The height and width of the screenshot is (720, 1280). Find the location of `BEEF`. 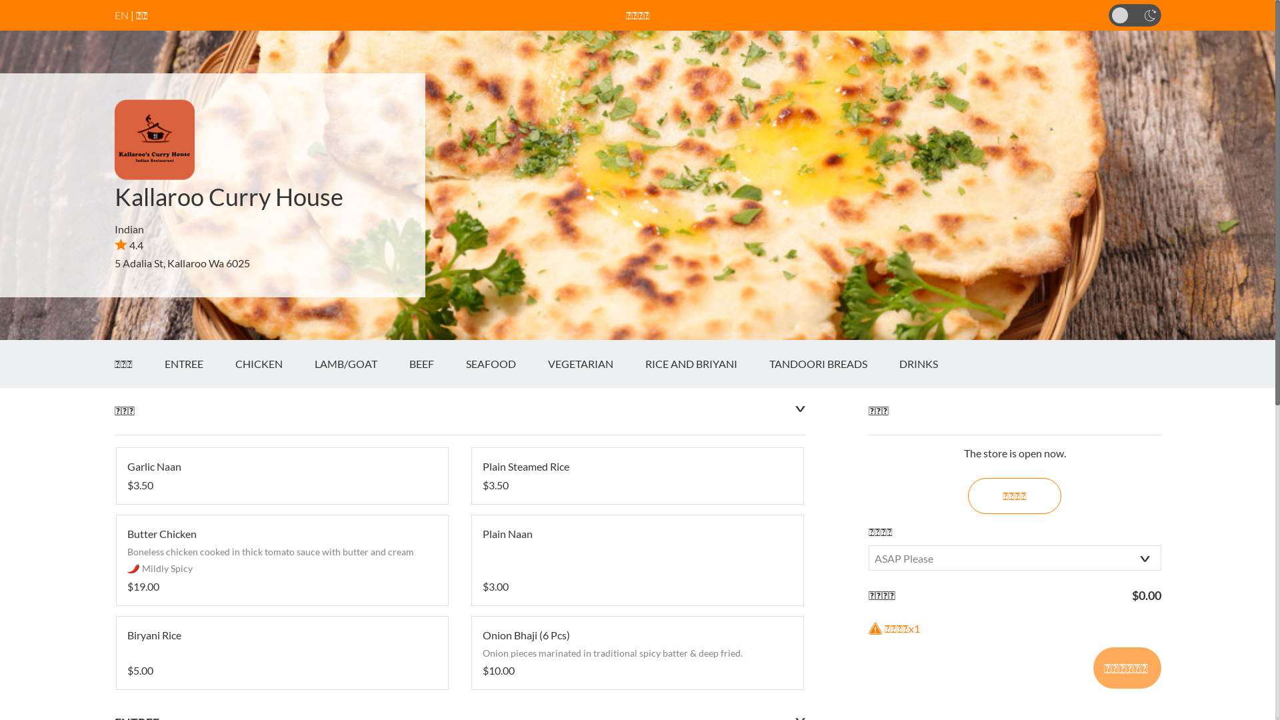

BEEF is located at coordinates (437, 364).